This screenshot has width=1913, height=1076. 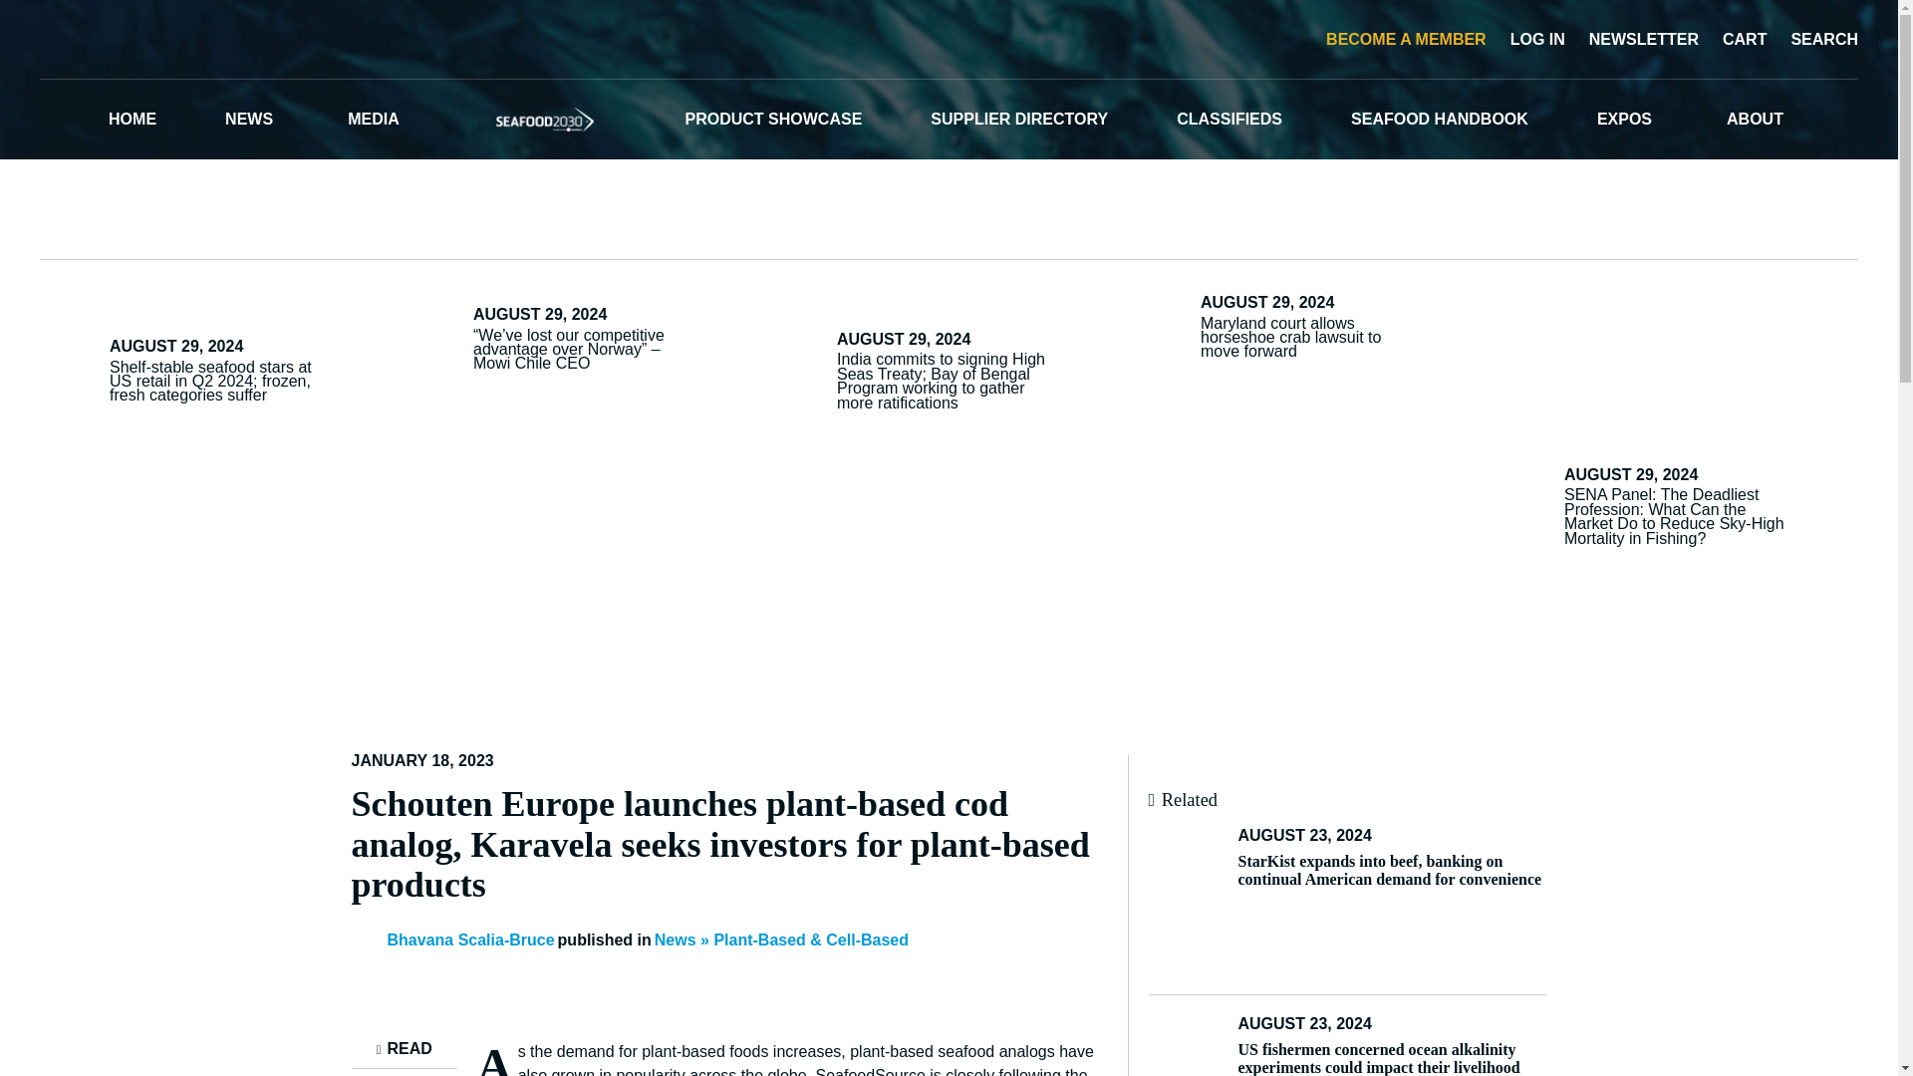 I want to click on LOG IN, so click(x=1534, y=38).